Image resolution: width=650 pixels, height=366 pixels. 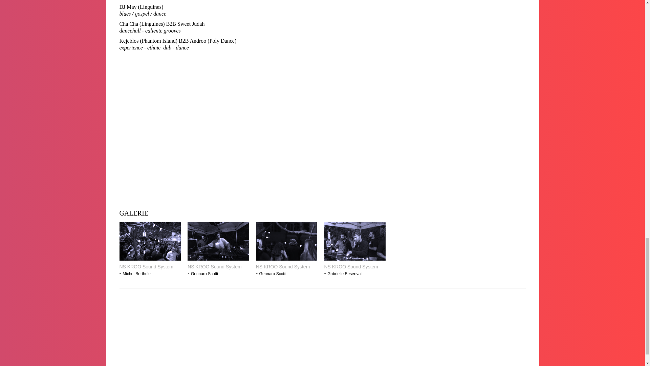 I want to click on Loterie Romande, so click(x=494, y=345).